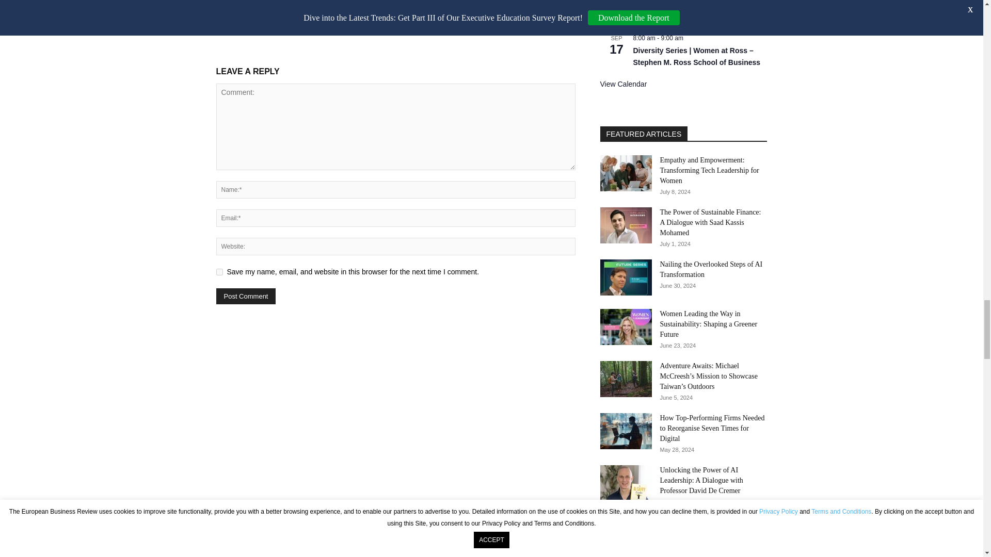 The height and width of the screenshot is (557, 991). I want to click on Post Comment, so click(246, 296).